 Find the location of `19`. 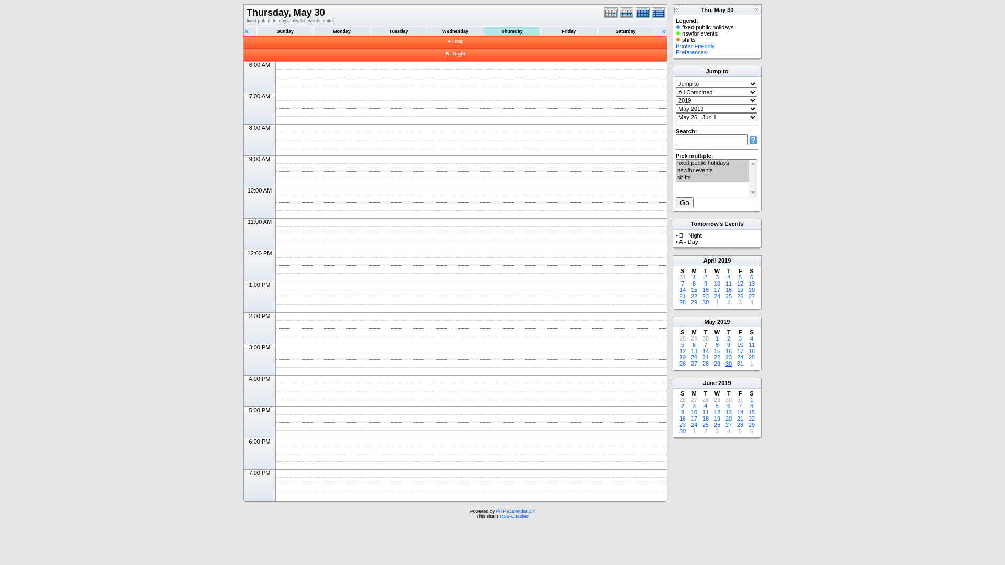

19 is located at coordinates (717, 419).